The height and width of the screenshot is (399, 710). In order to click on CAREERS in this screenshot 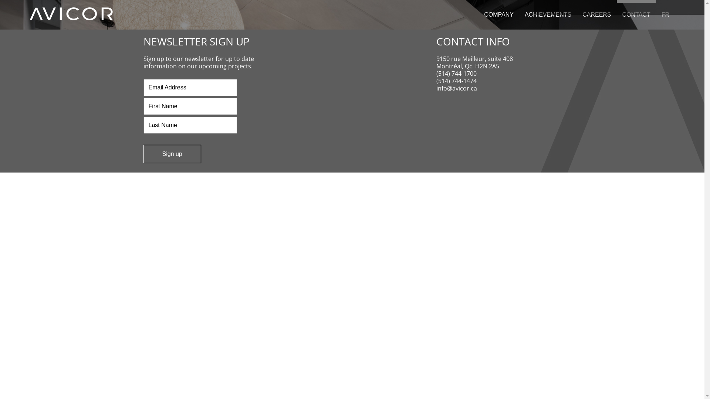, I will do `click(597, 15)`.